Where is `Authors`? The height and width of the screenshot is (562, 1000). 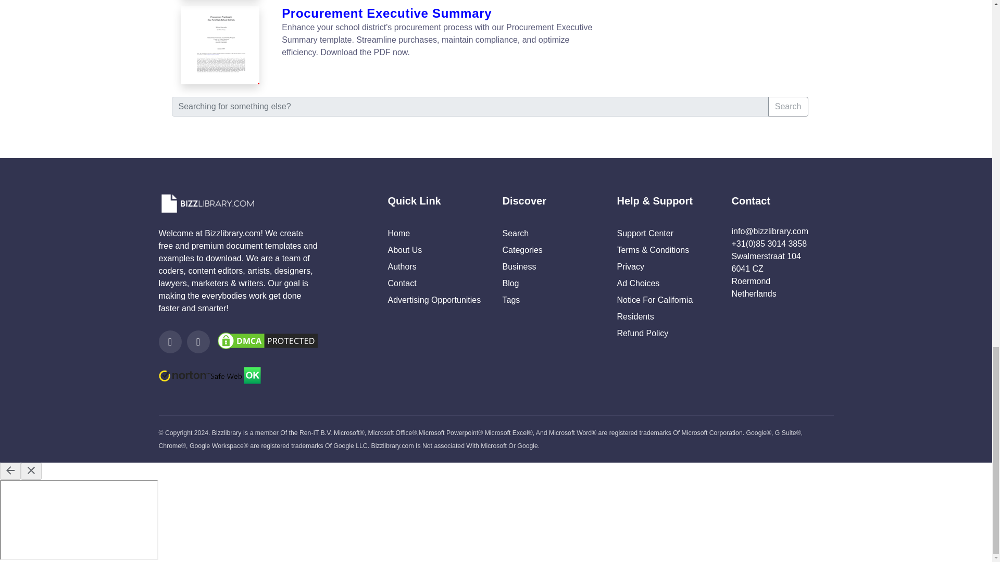 Authors is located at coordinates (402, 266).